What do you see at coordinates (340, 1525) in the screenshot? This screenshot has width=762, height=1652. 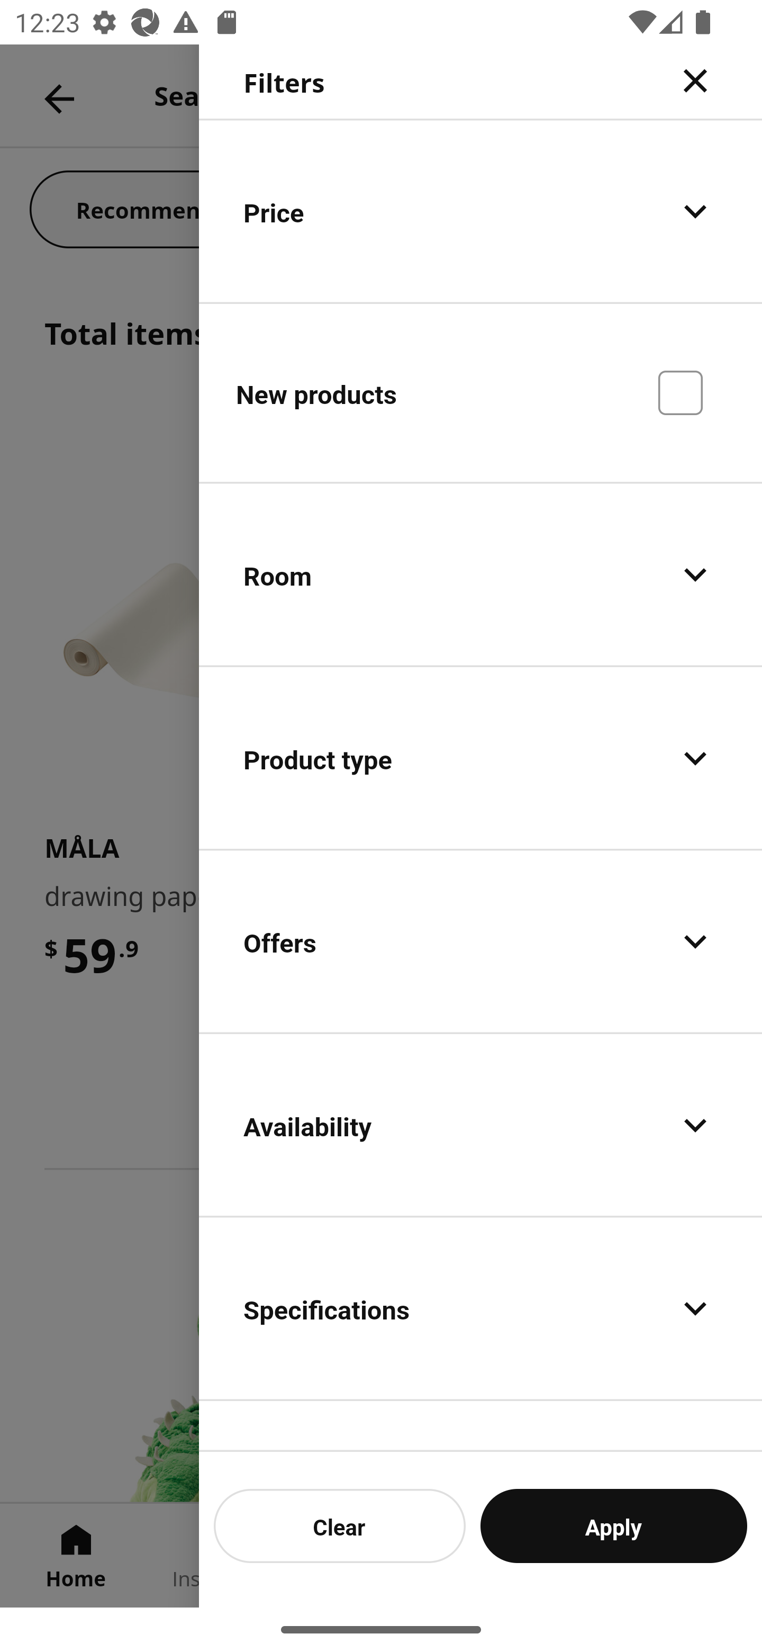 I see `Clear` at bounding box center [340, 1525].